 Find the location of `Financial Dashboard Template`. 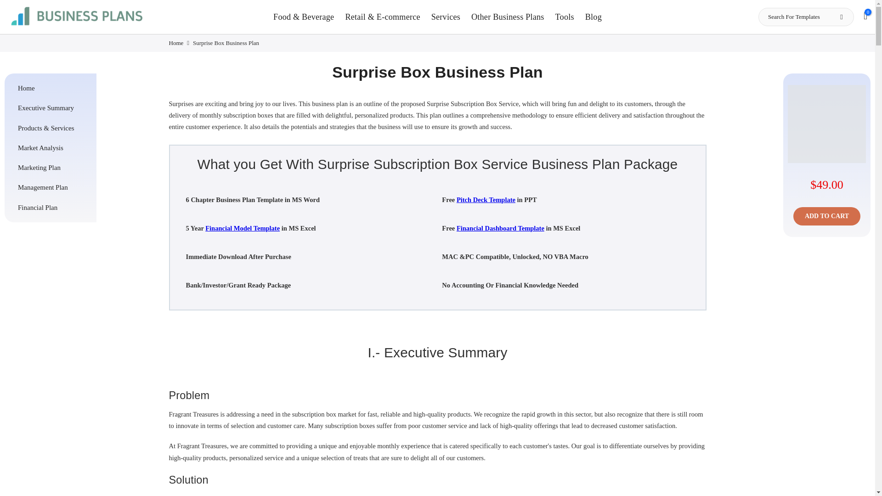

Financial Dashboard Template is located at coordinates (500, 228).